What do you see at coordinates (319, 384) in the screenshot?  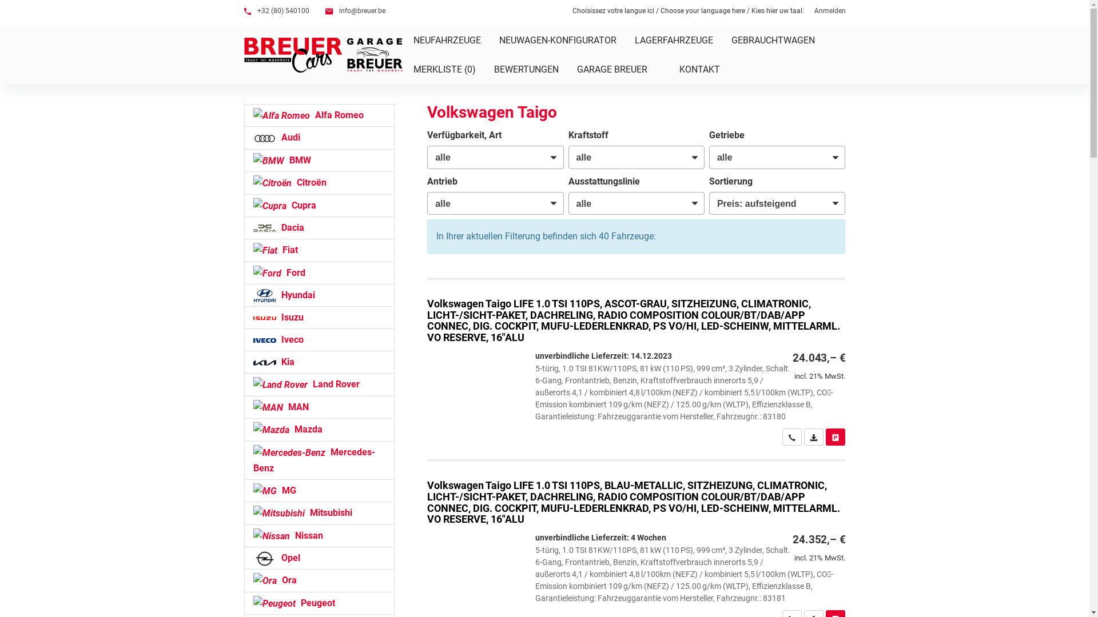 I see `Land Rover` at bounding box center [319, 384].